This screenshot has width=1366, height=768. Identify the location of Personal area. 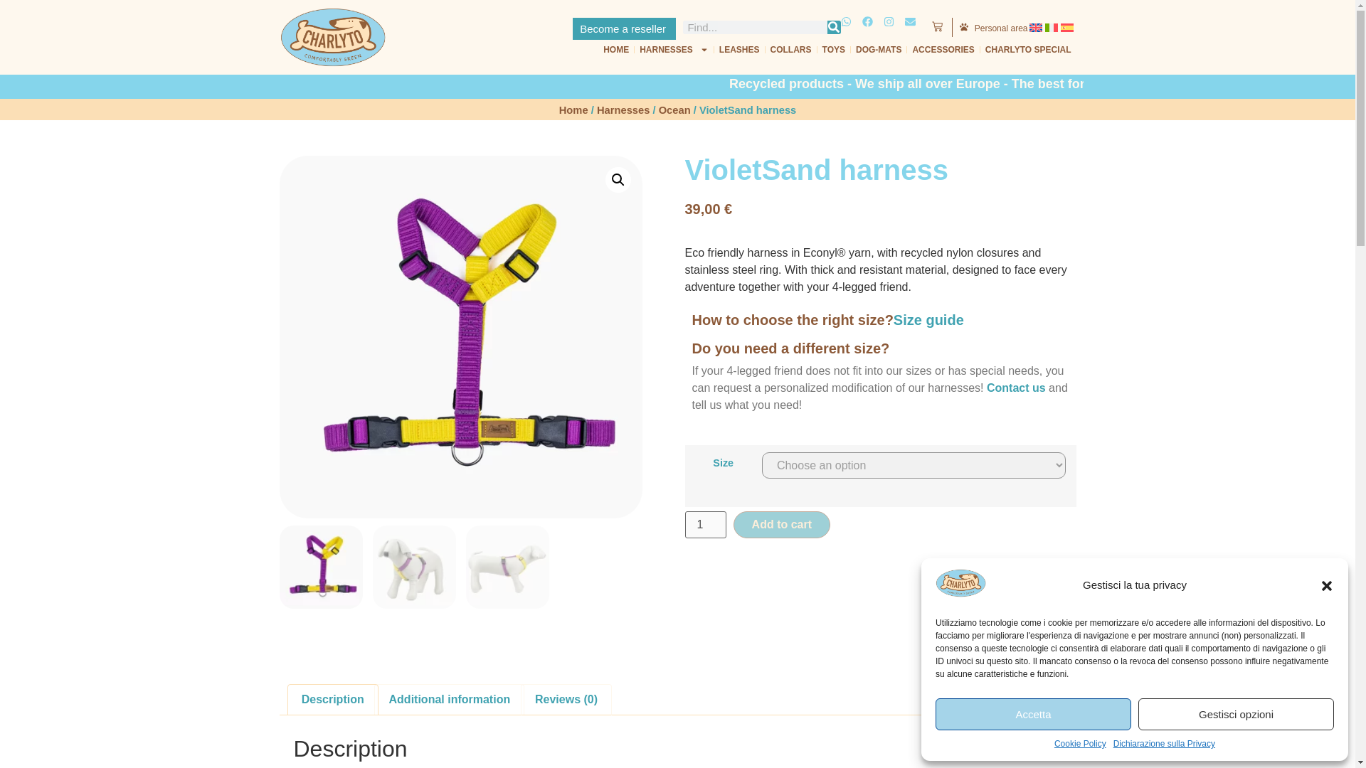
(1002, 28).